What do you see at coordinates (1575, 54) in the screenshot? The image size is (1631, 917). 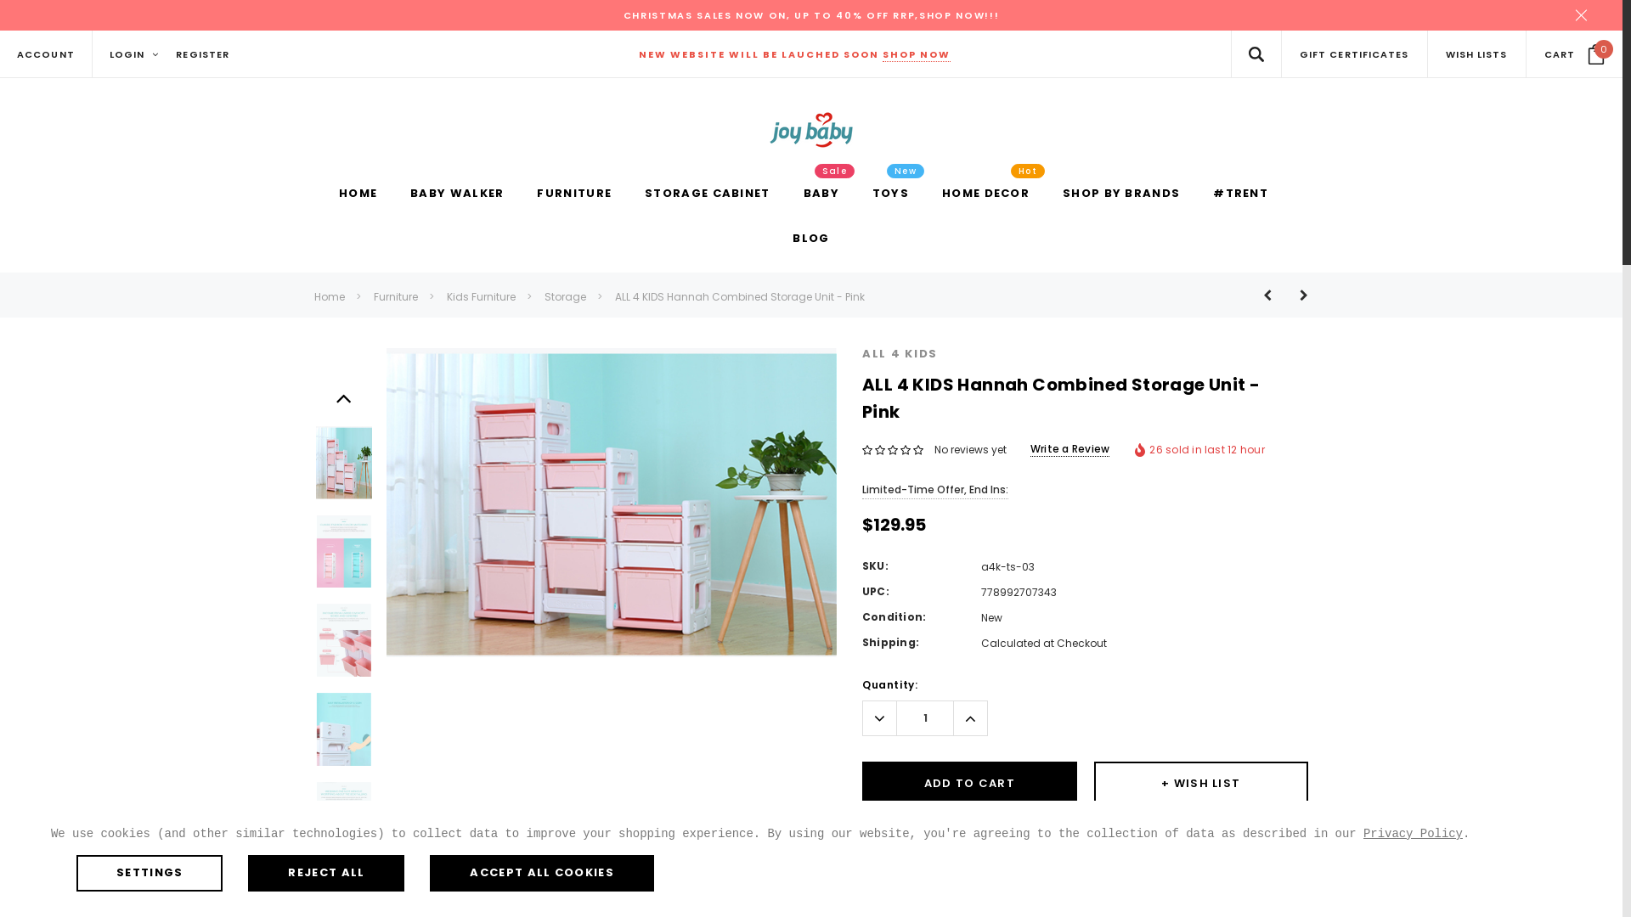 I see `CART
0` at bounding box center [1575, 54].